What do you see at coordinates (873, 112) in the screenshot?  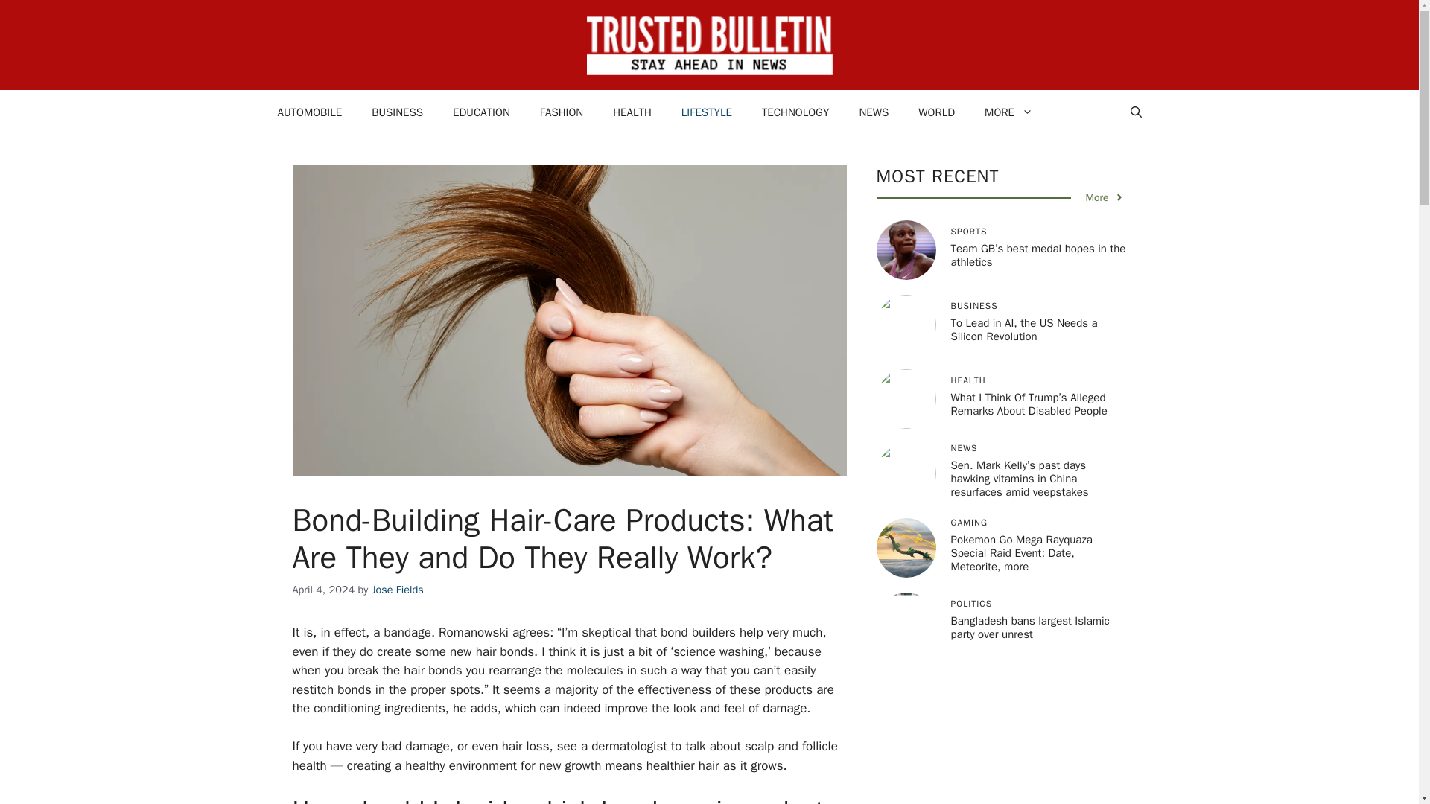 I see `NEWS` at bounding box center [873, 112].